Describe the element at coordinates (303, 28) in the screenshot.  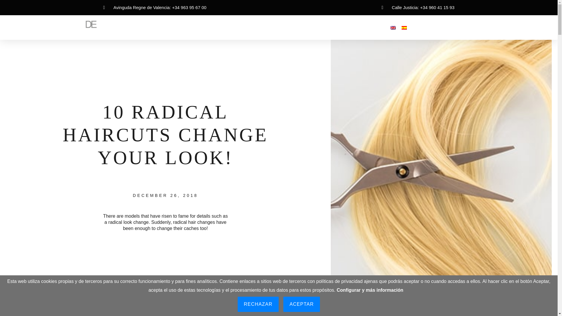
I see `Collections` at that location.